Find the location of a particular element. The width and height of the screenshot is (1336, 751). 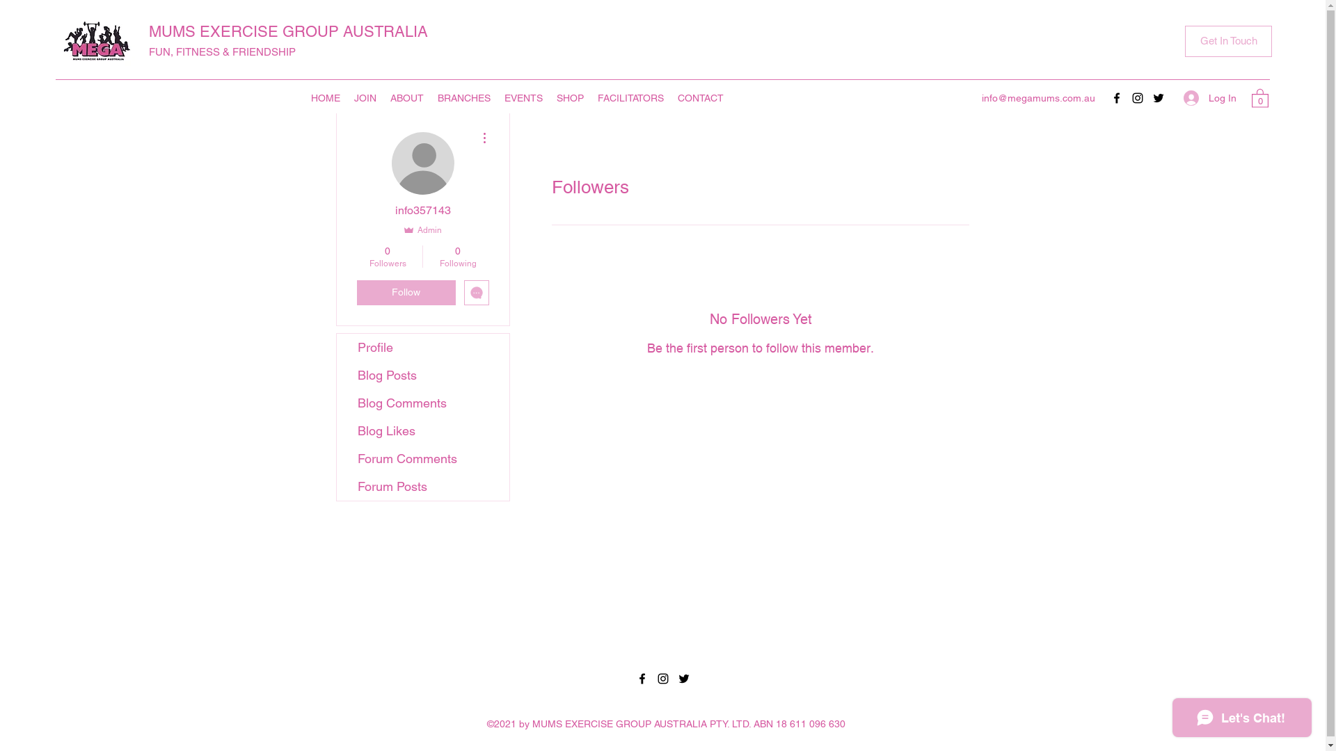

SHOP is located at coordinates (571, 97).